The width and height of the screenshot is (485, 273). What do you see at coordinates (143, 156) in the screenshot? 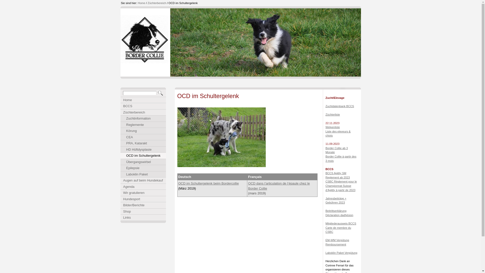
I see `OCD im Schultergelenk` at bounding box center [143, 156].